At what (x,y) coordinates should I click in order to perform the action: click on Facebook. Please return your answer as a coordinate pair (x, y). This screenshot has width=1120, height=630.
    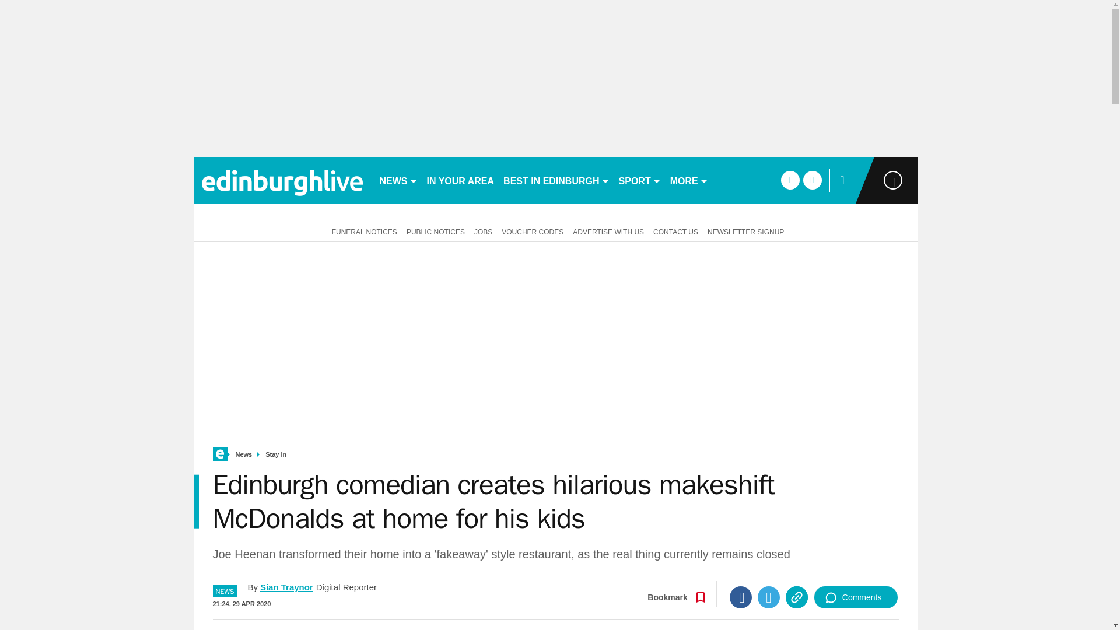
    Looking at the image, I should click on (741, 597).